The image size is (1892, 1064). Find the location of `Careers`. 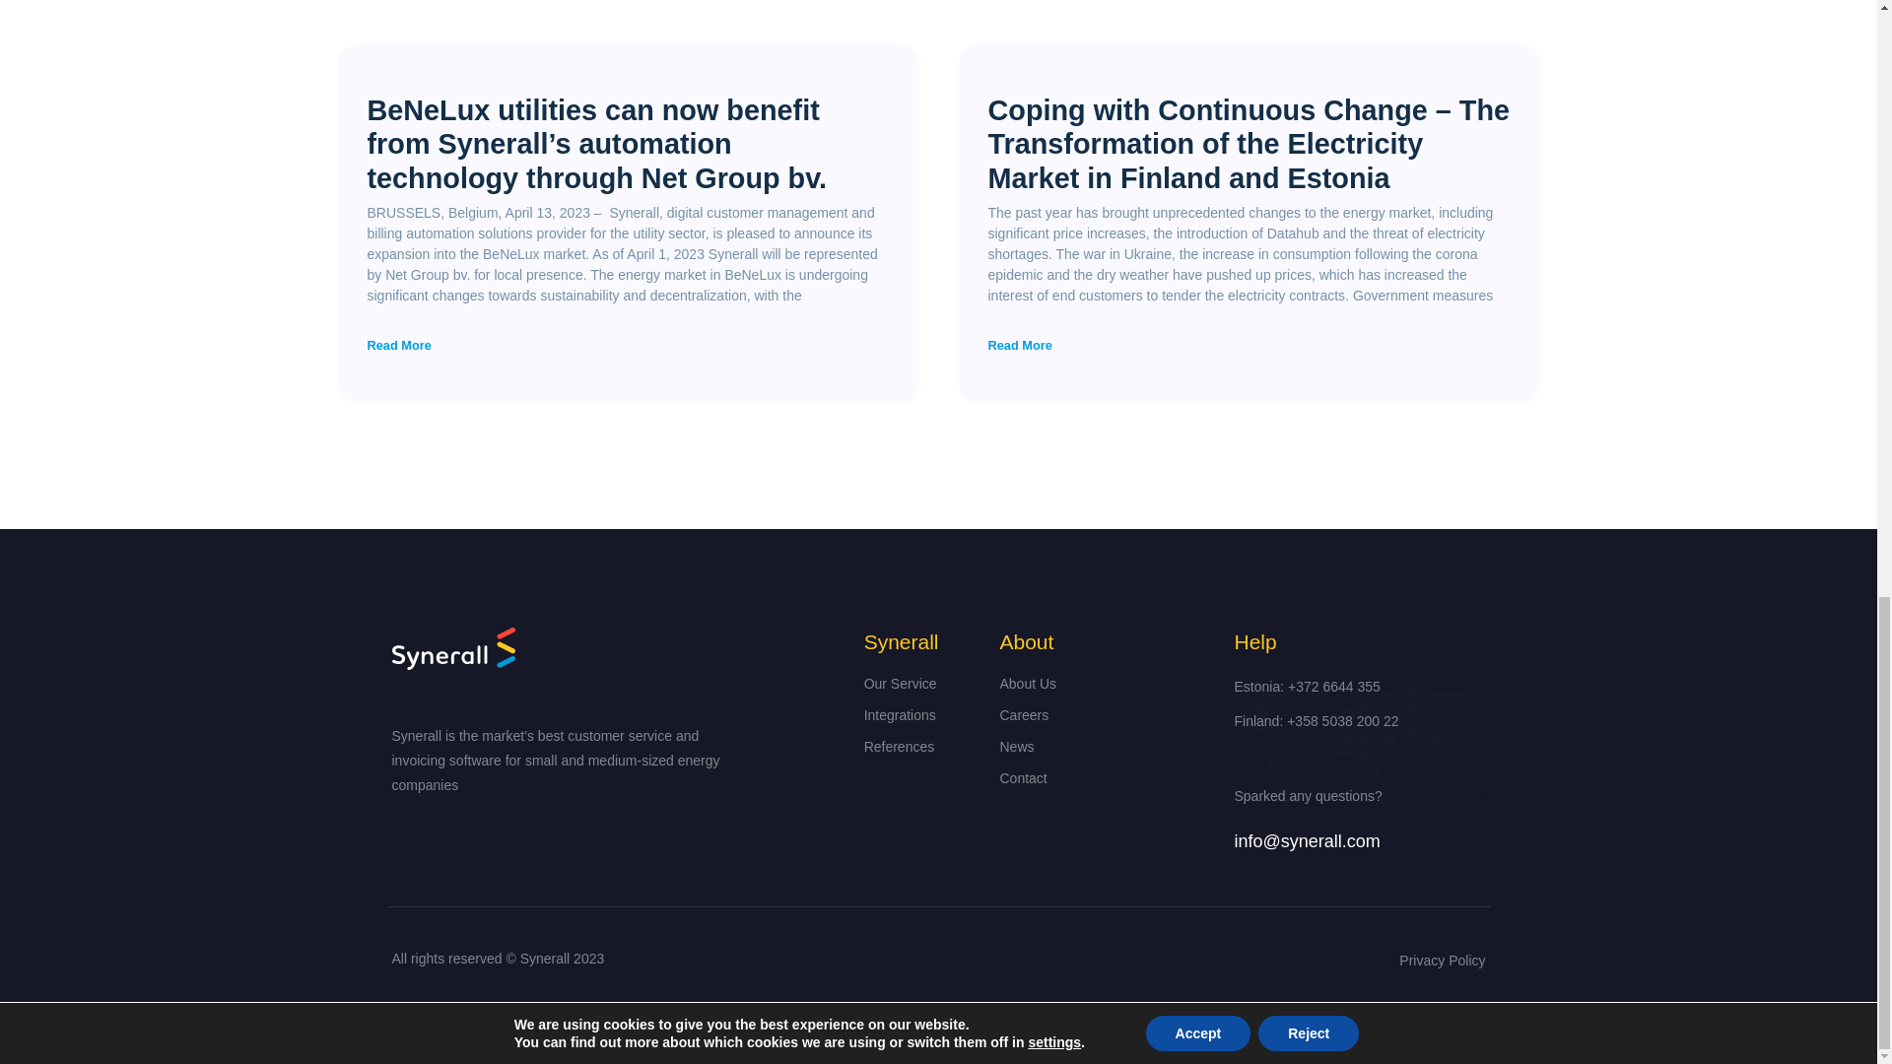

Careers is located at coordinates (1101, 715).